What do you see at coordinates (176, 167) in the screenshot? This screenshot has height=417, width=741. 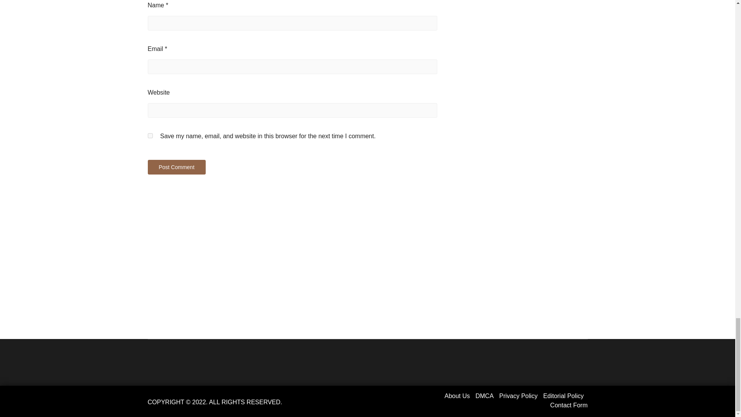 I see `Post Comment` at bounding box center [176, 167].